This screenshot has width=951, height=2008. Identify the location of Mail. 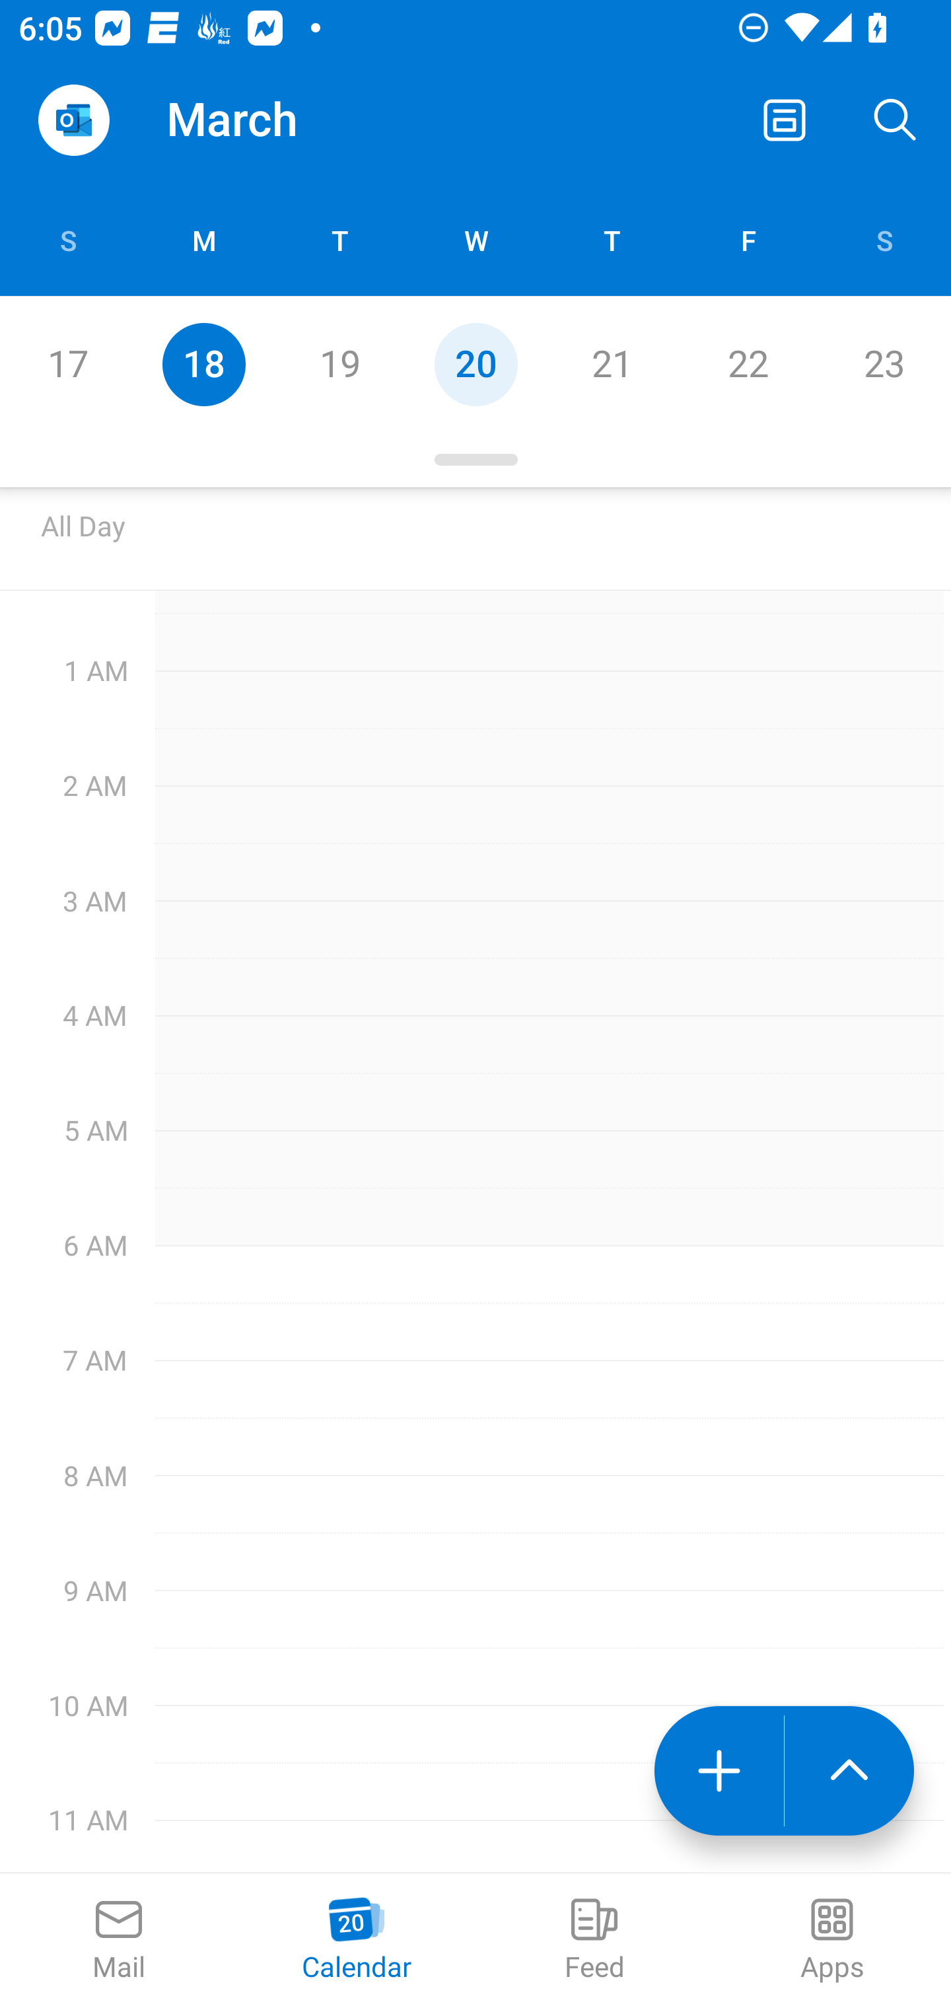
(119, 1941).